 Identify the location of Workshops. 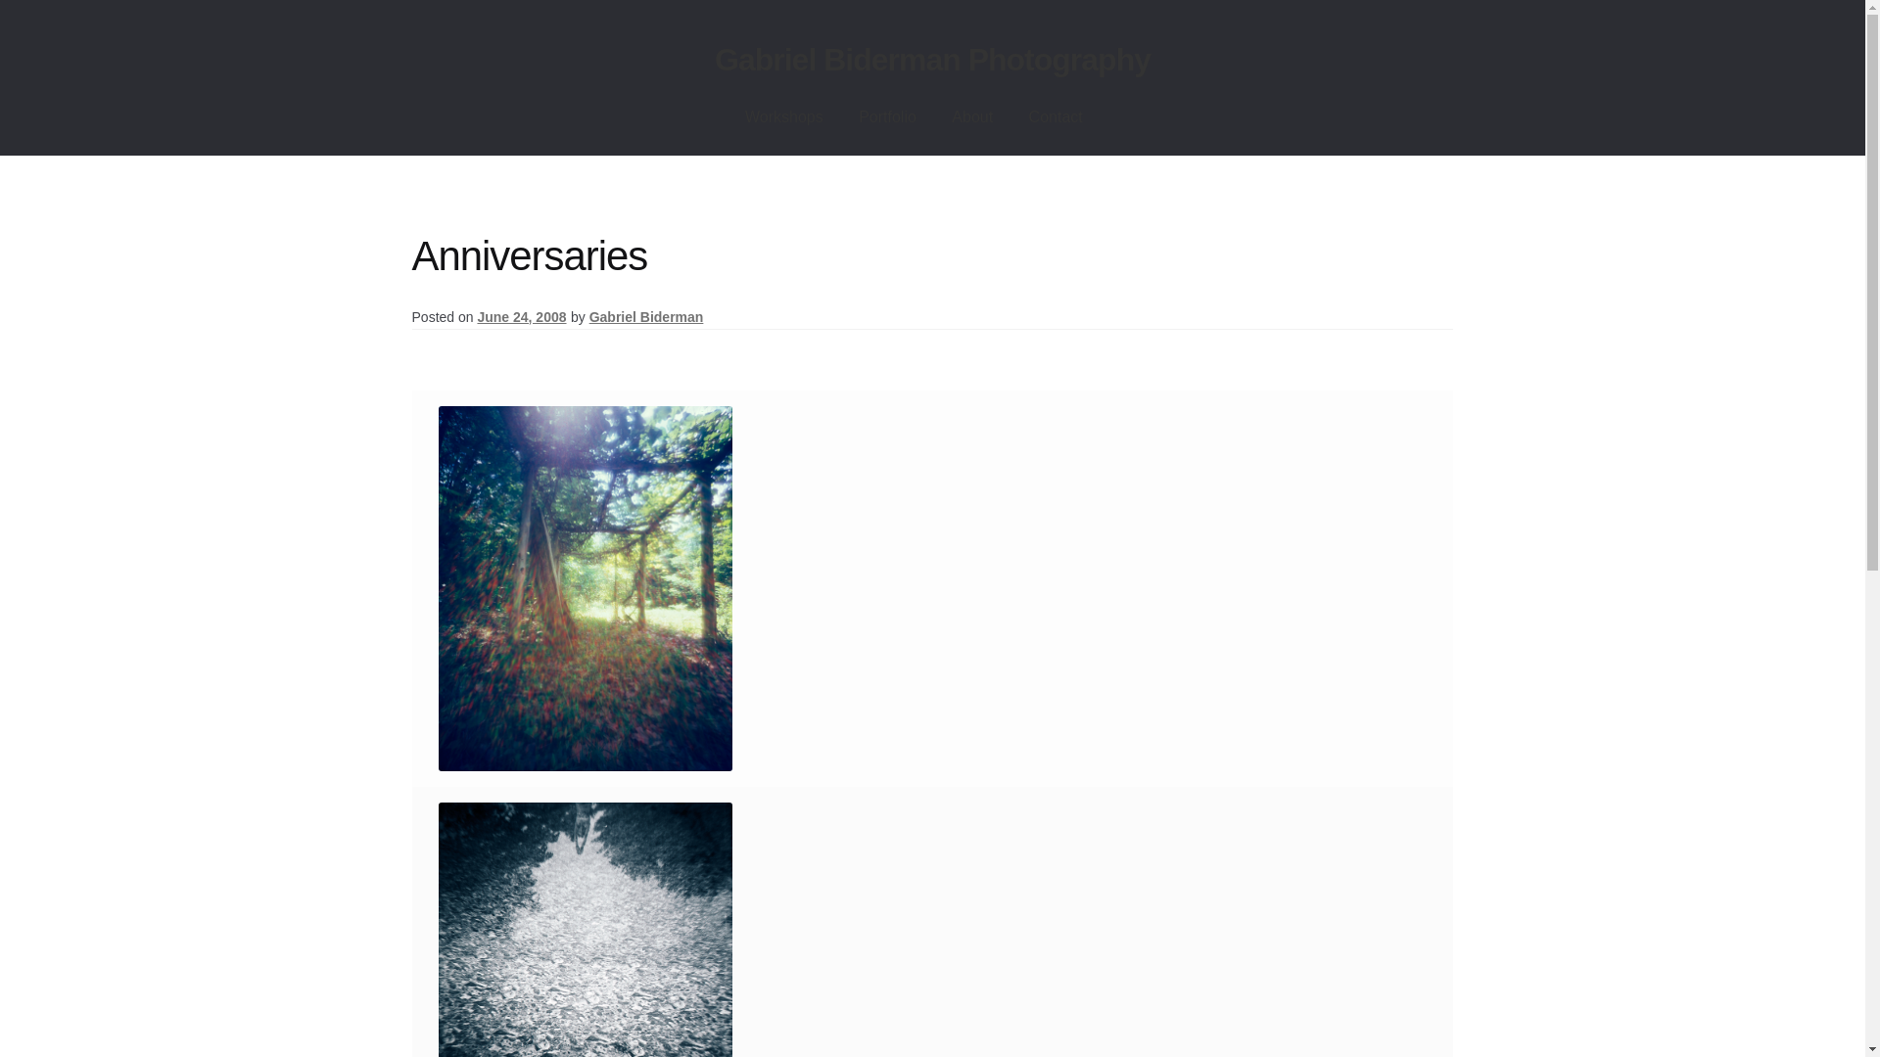
(783, 117).